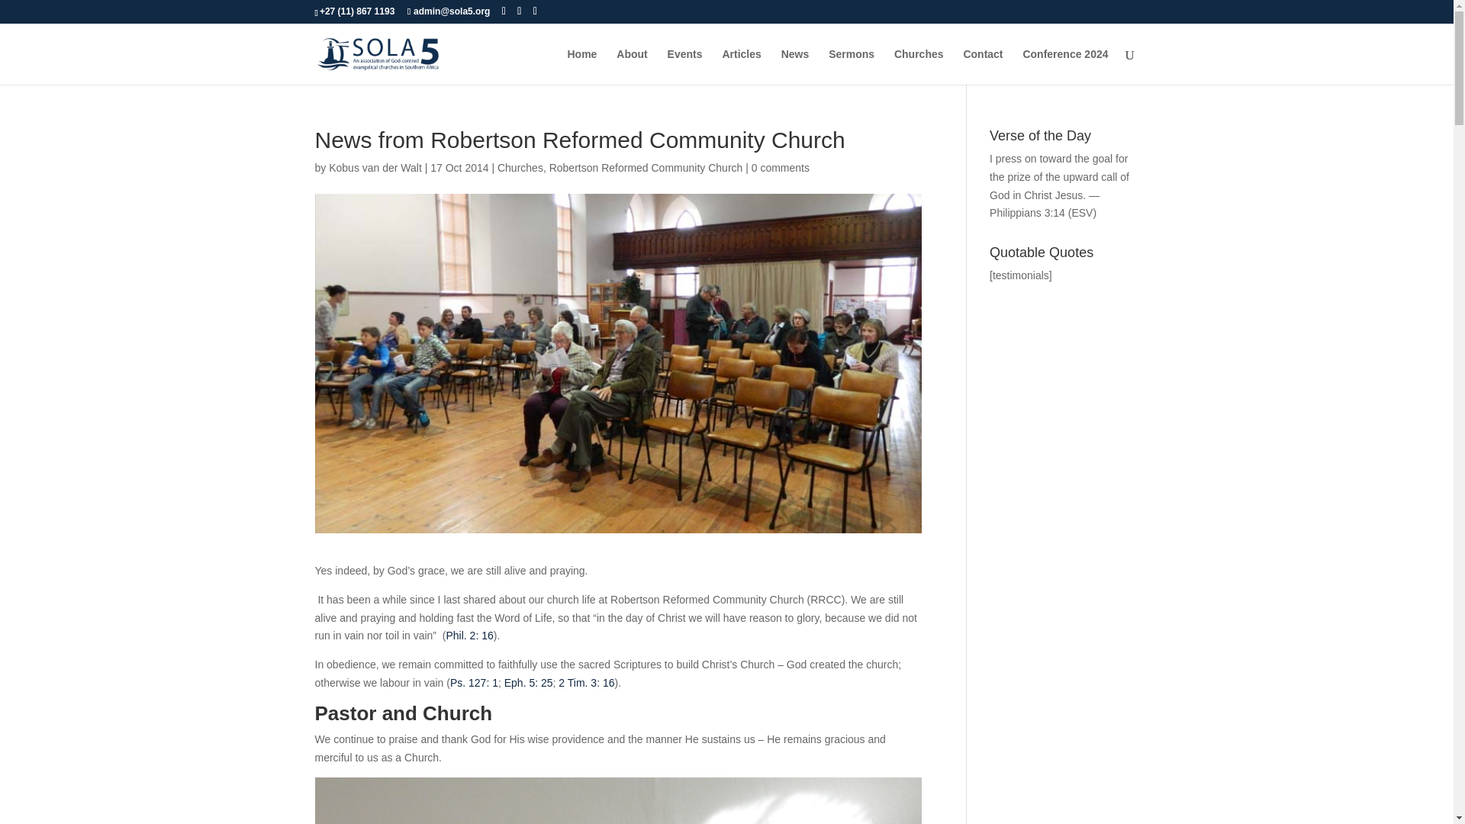 The height and width of the screenshot is (824, 1465). I want to click on Churches, so click(919, 66).